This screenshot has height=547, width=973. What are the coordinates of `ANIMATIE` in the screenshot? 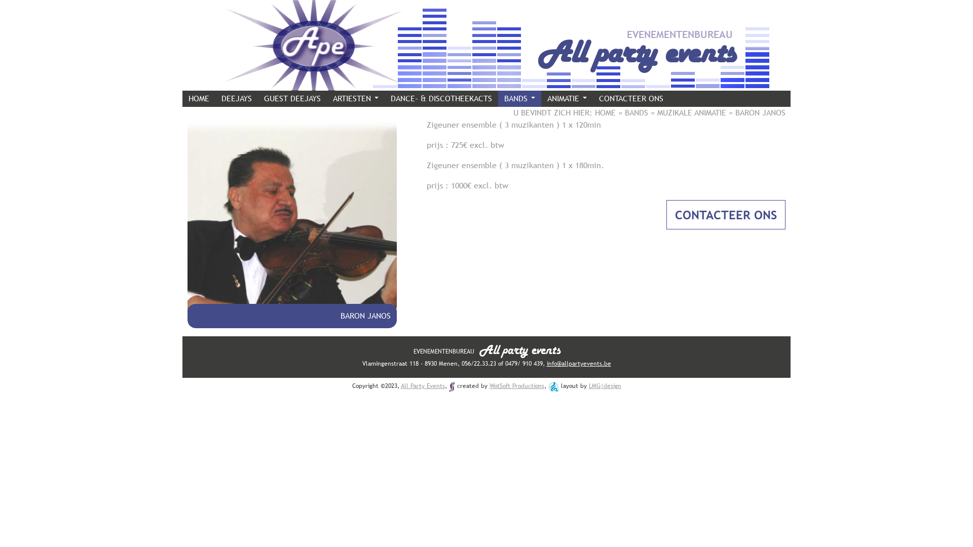 It's located at (567, 99).